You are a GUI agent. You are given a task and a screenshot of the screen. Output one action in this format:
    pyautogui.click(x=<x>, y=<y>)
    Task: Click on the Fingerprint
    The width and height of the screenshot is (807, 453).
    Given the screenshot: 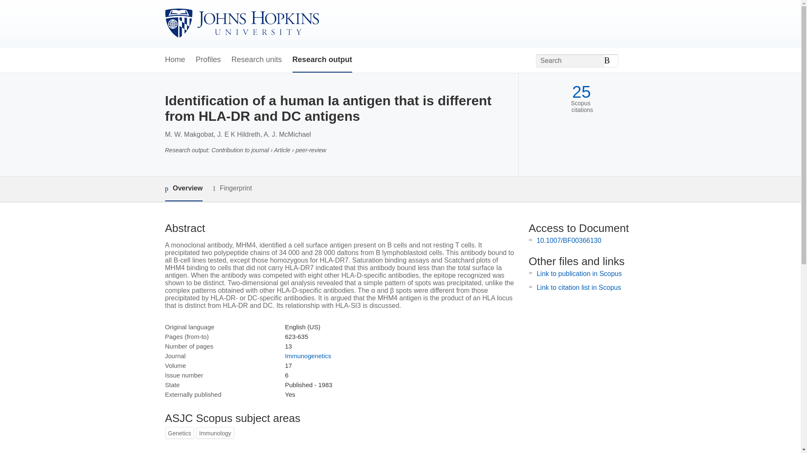 What is the action you would take?
    pyautogui.click(x=232, y=189)
    